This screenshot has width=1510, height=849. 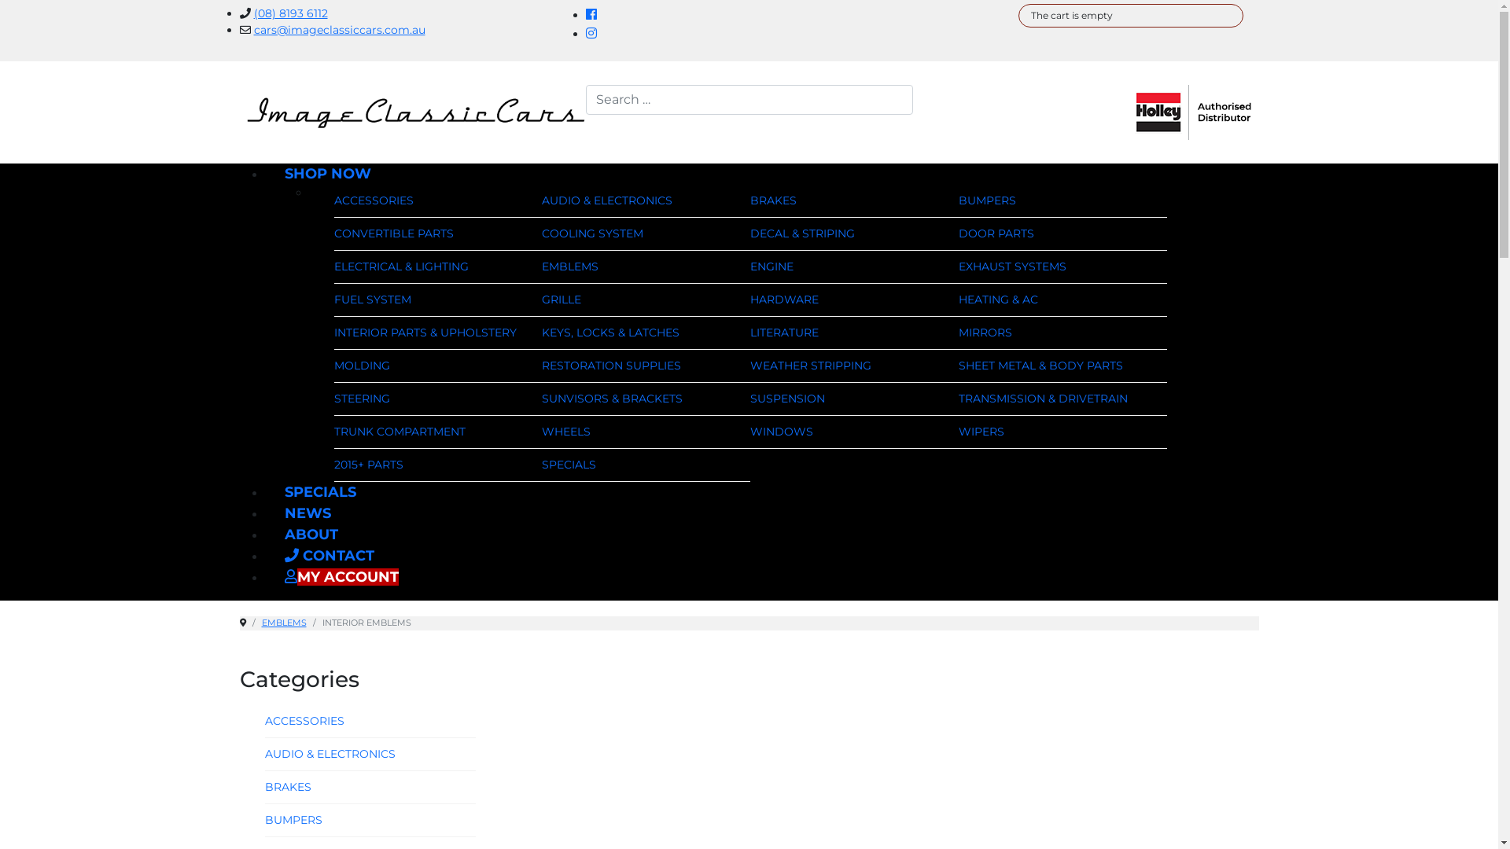 What do you see at coordinates (373, 200) in the screenshot?
I see `ACCESSORIES` at bounding box center [373, 200].